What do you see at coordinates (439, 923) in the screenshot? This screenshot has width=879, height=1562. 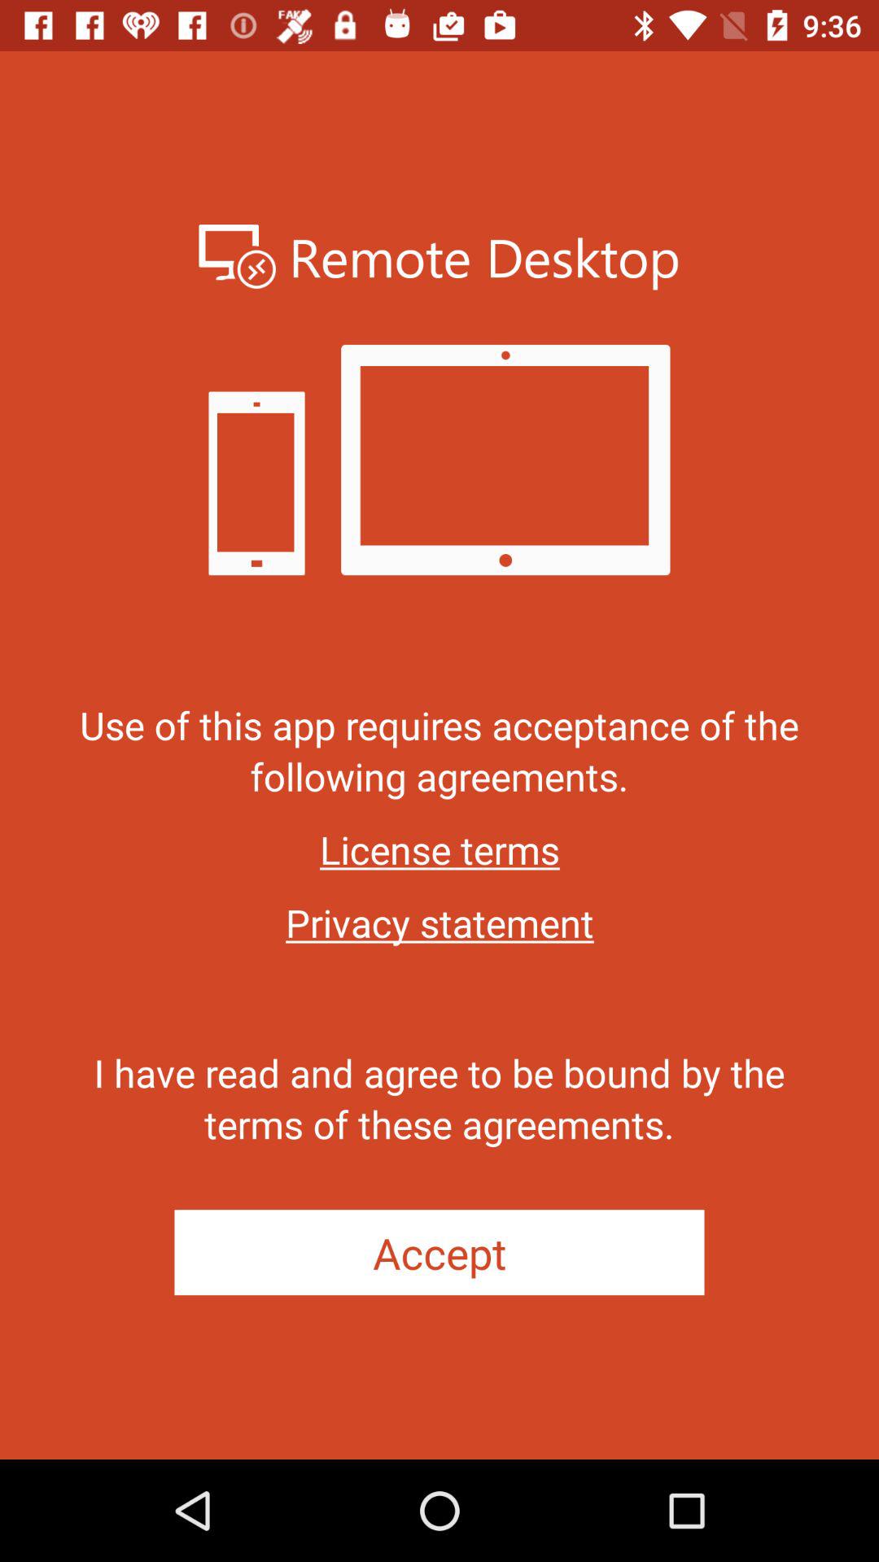 I see `jump to the privacy statement item` at bounding box center [439, 923].